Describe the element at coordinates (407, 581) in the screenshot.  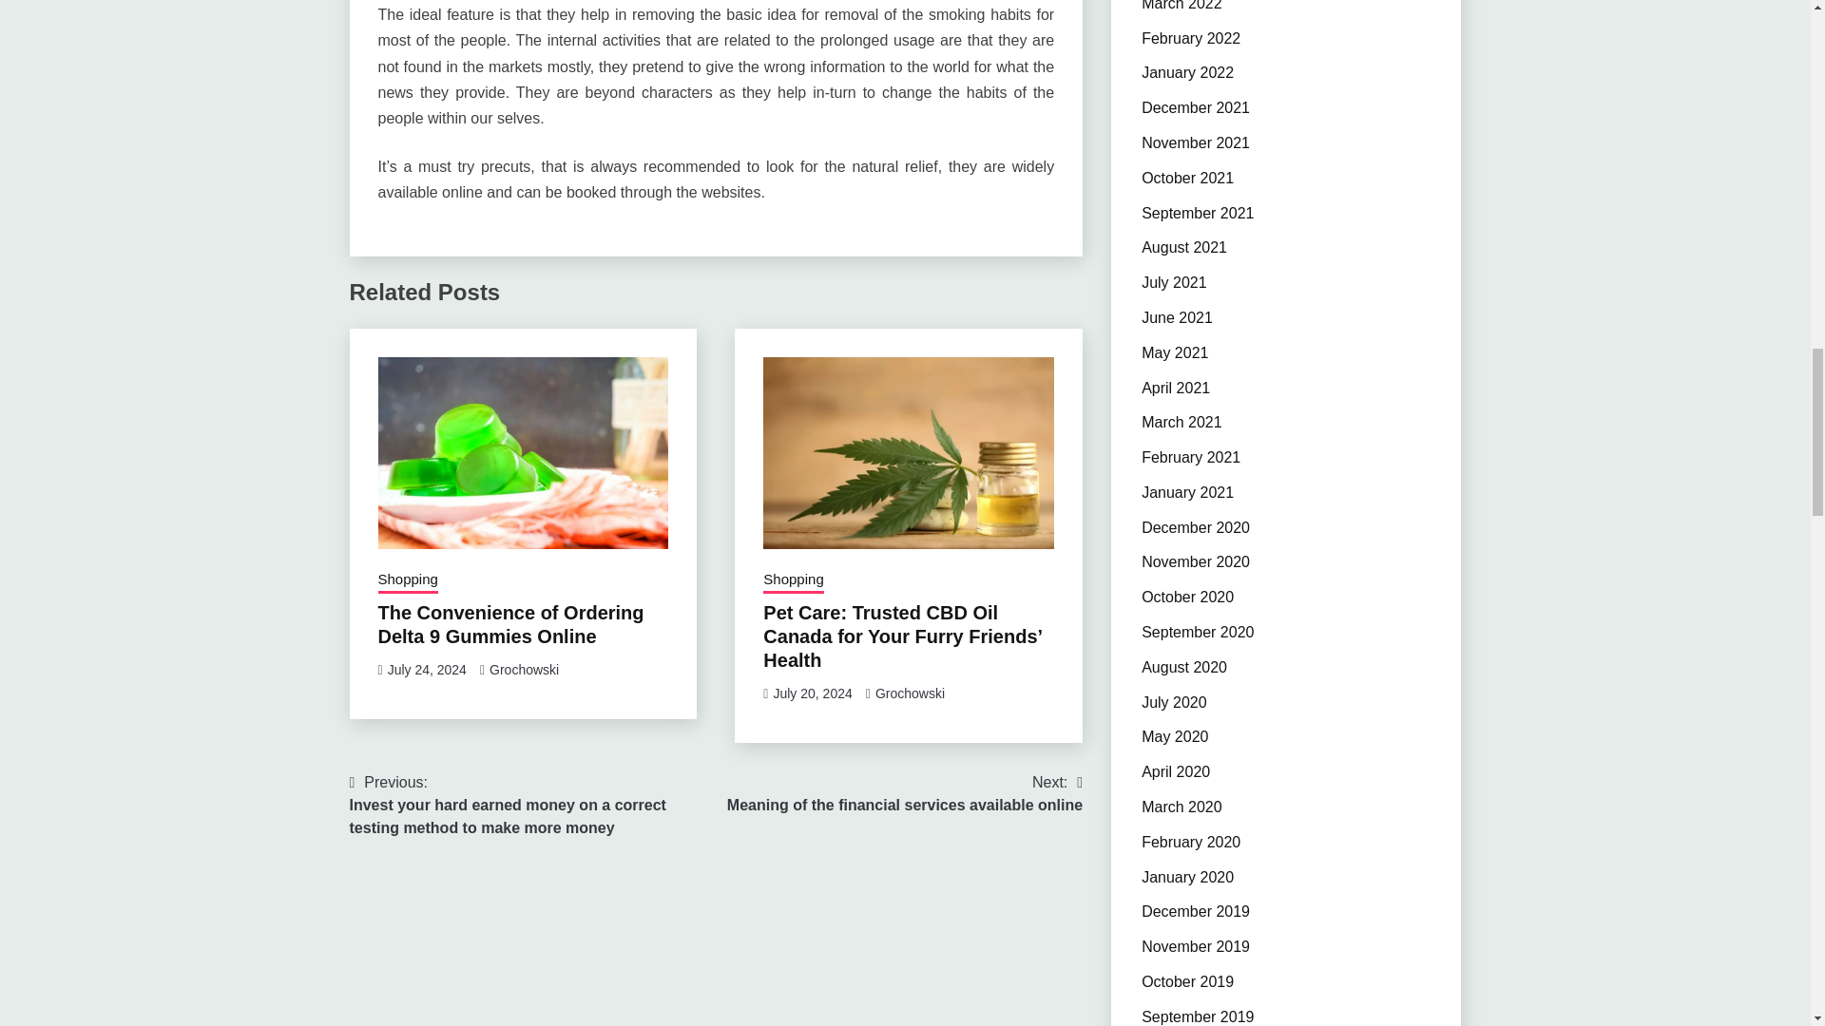
I see `Shopping` at that location.